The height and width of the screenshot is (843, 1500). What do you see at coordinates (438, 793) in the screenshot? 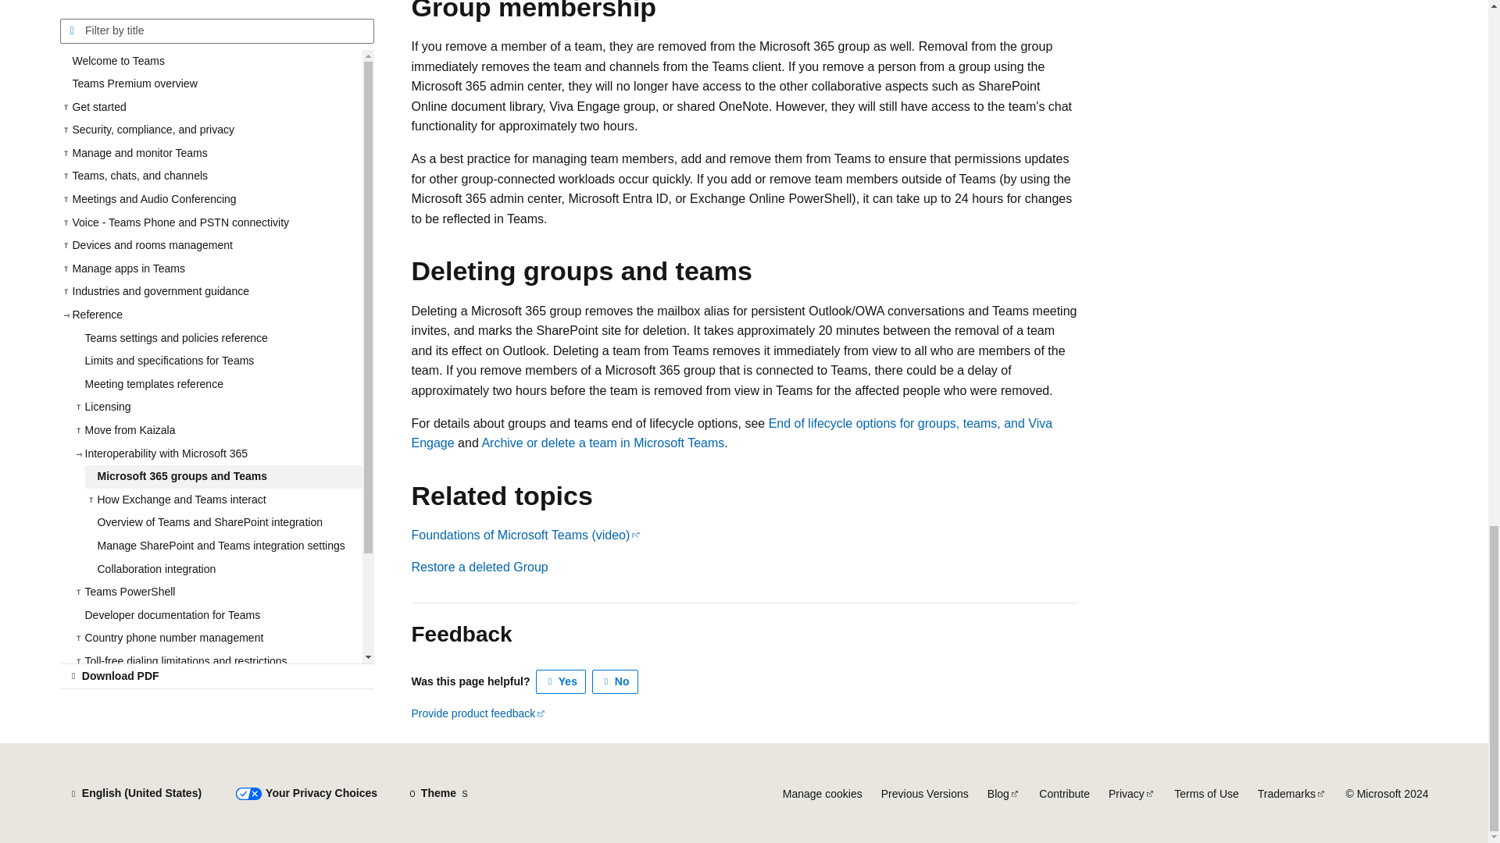
I see `Theme` at bounding box center [438, 793].